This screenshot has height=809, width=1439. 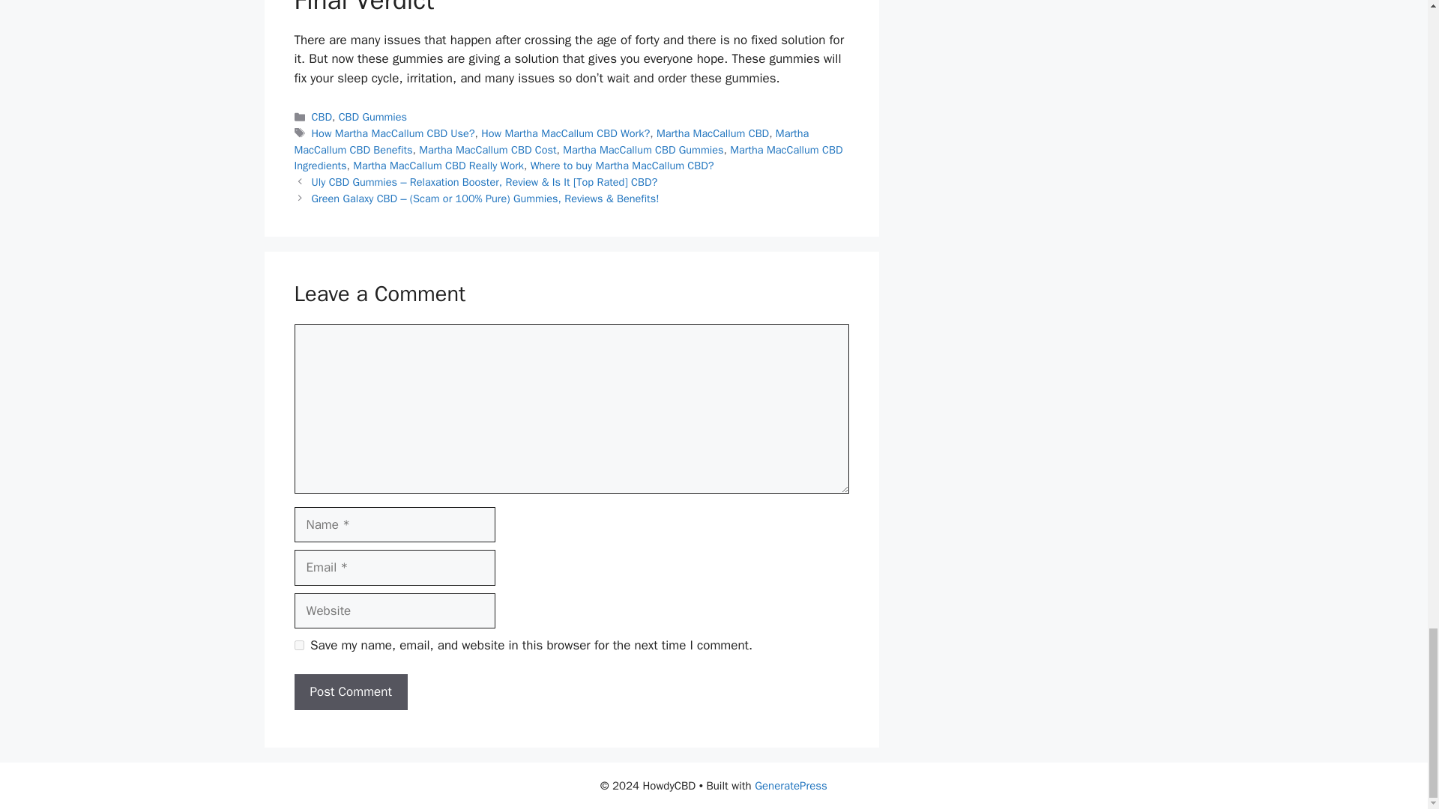 What do you see at coordinates (565, 133) in the screenshot?
I see `How Martha MacCallum CBD Work?` at bounding box center [565, 133].